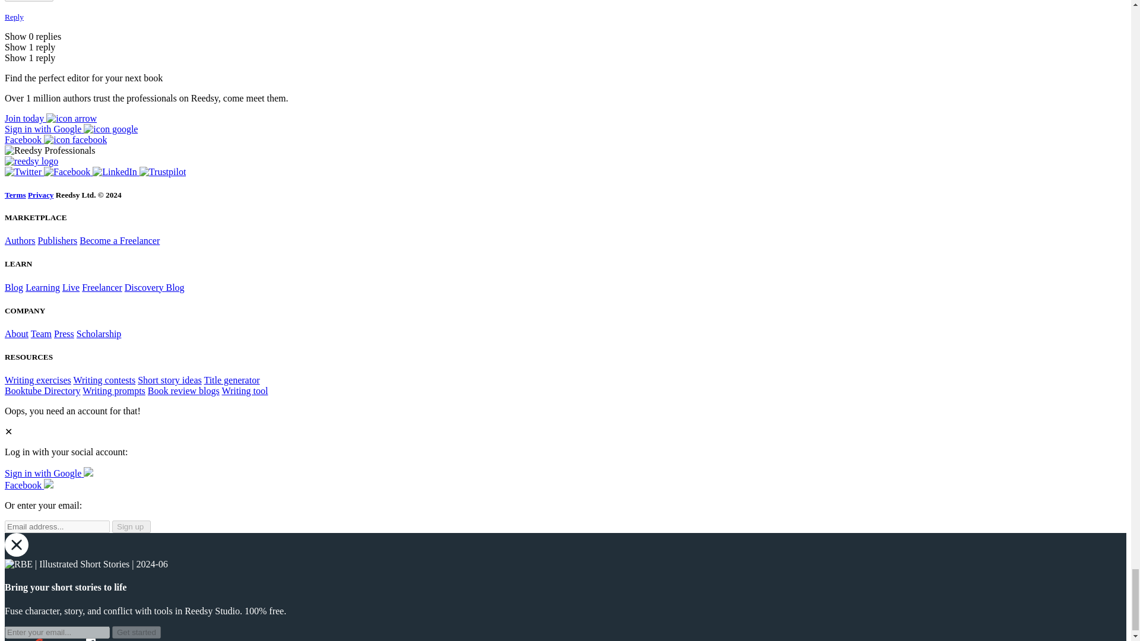  Describe the element at coordinates (68, 172) in the screenshot. I see `Facebook` at that location.